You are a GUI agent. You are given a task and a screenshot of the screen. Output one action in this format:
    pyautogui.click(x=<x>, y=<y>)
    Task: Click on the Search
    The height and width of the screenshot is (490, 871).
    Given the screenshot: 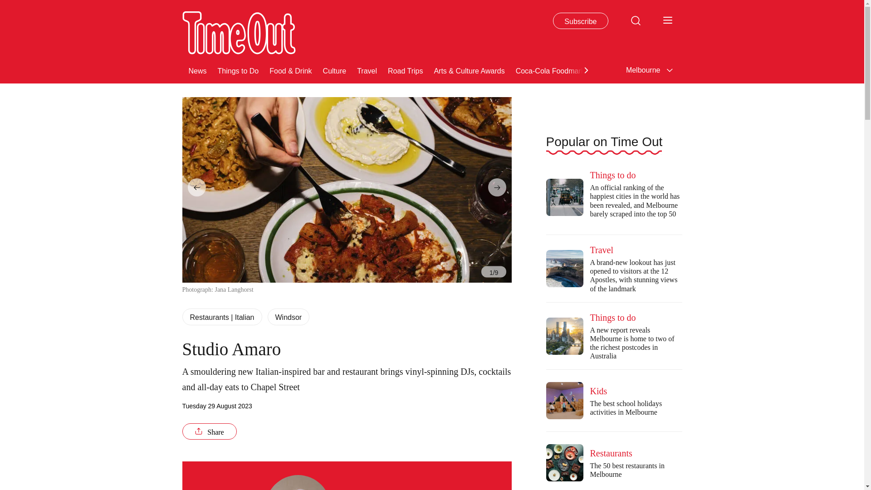 What is the action you would take?
    pyautogui.click(x=635, y=20)
    